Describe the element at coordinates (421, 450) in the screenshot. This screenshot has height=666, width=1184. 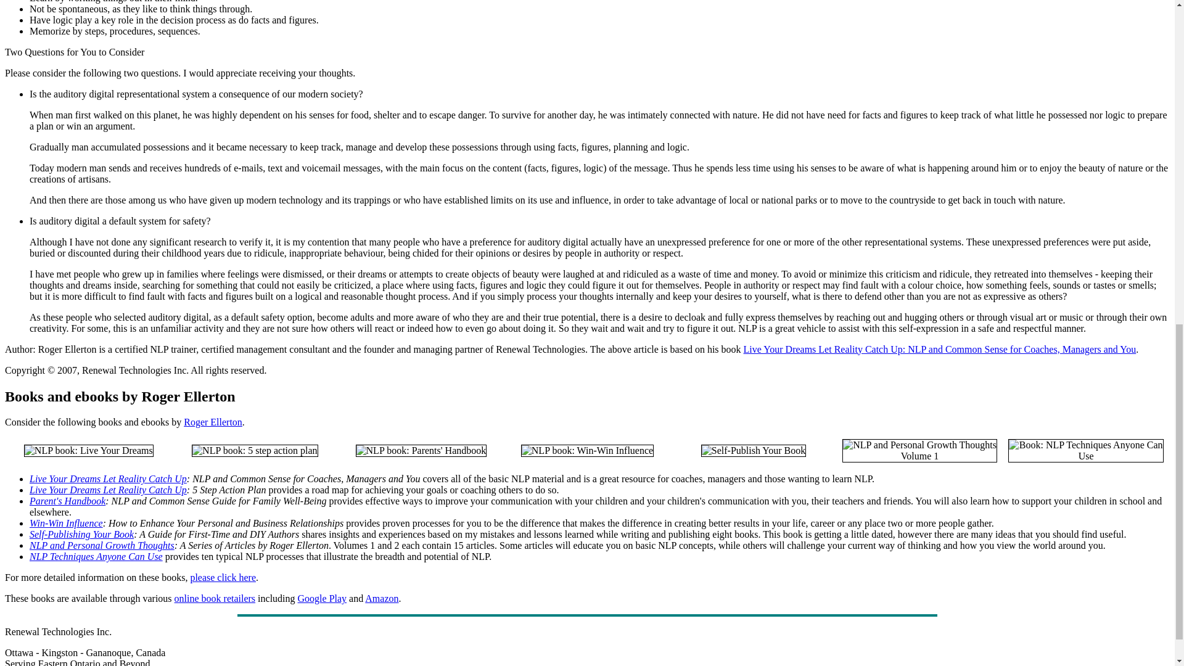
I see `Best NLP book for parents and their kids` at that location.